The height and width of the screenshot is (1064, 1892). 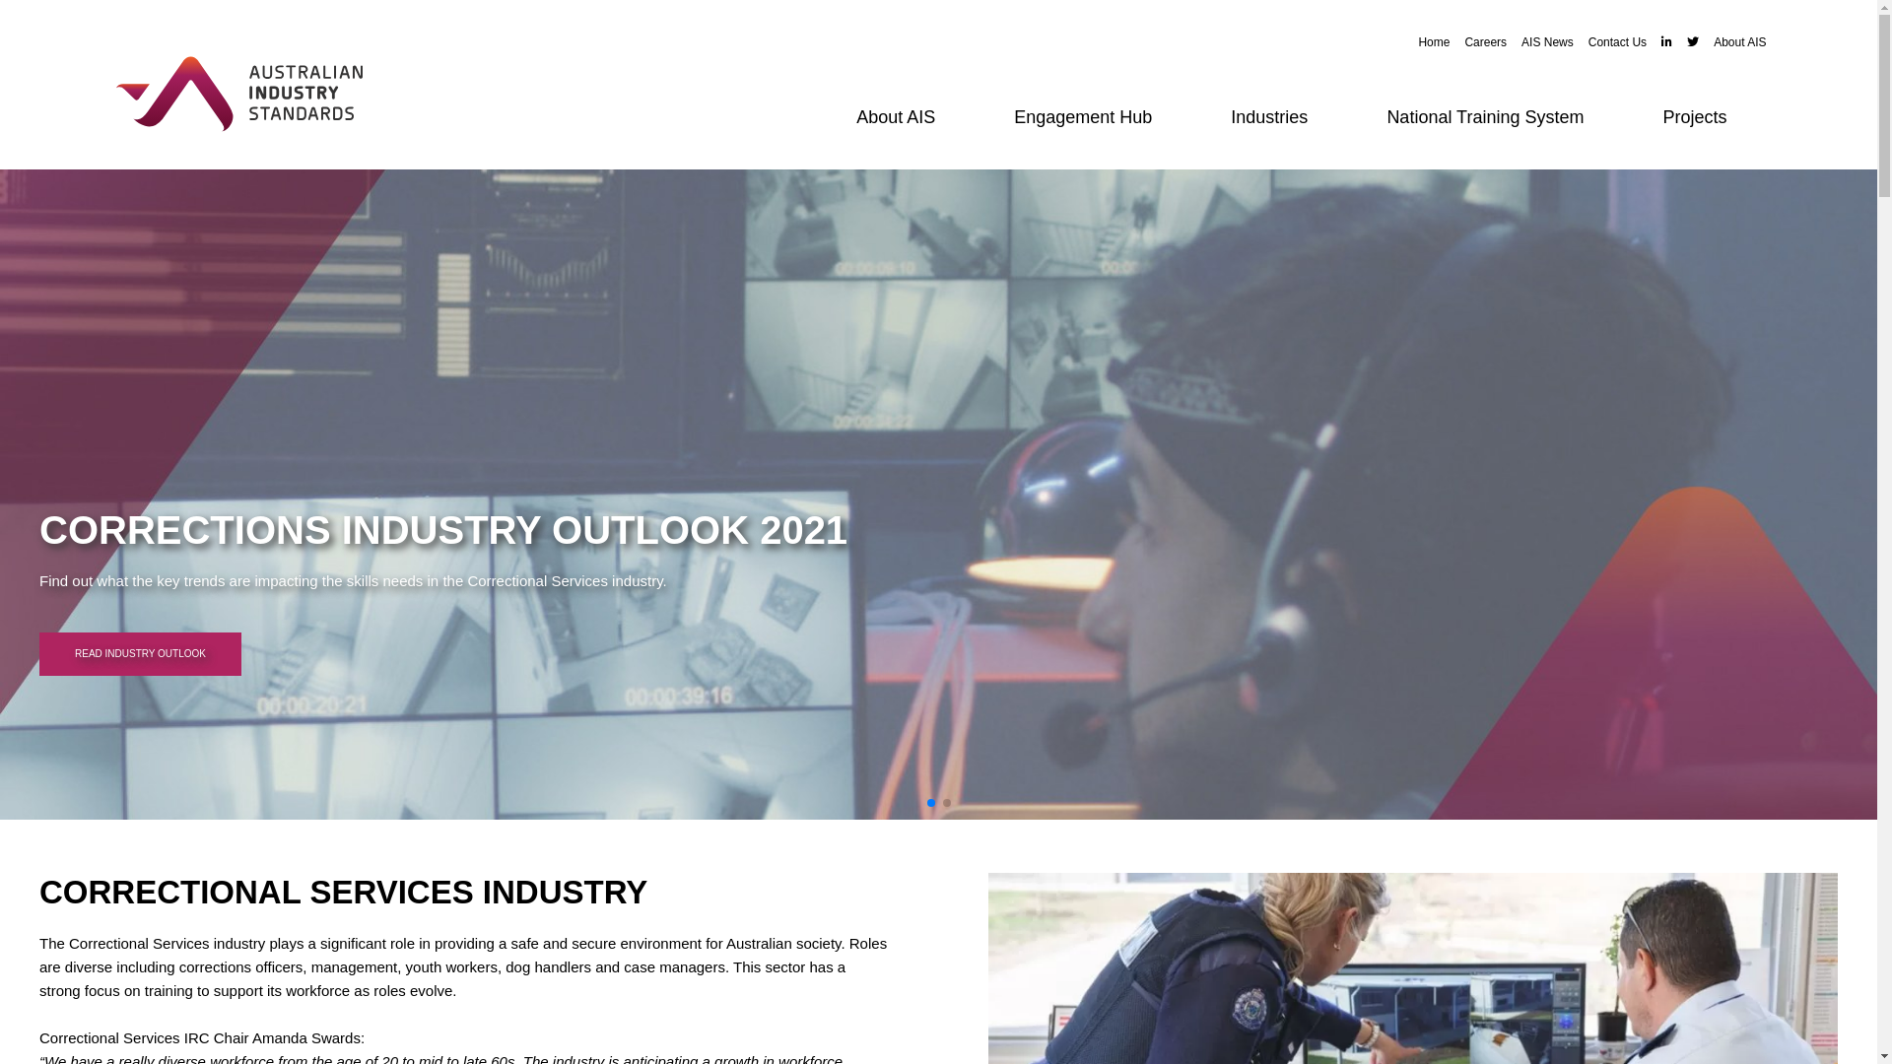 I want to click on Contact Us, so click(x=1610, y=43).